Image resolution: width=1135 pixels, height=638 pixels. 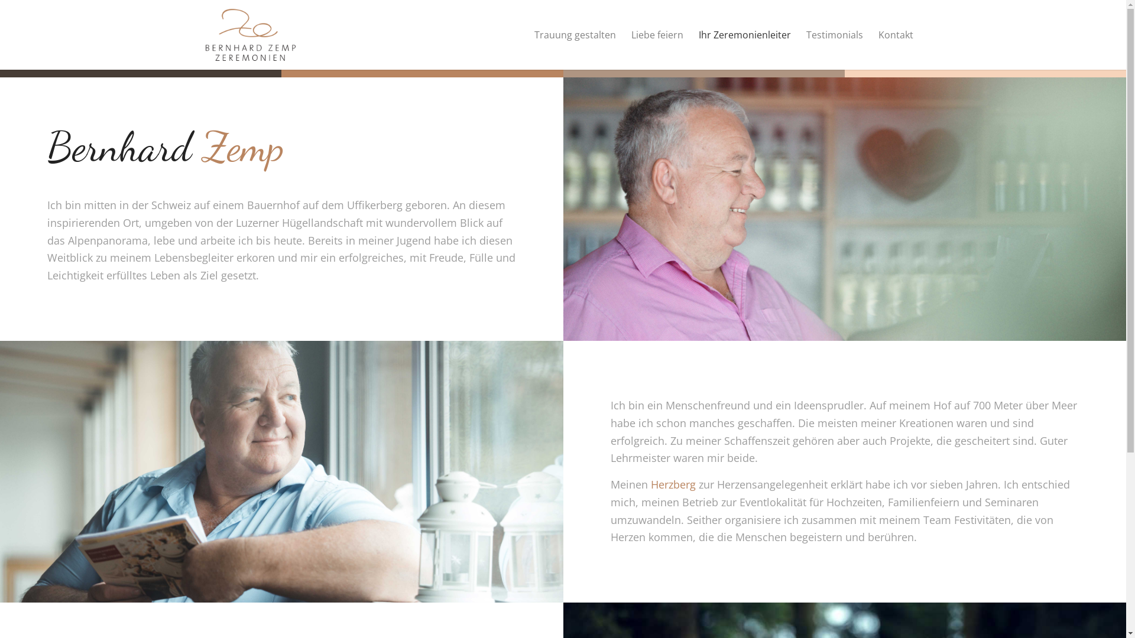 I want to click on Trauung gestalten, so click(x=575, y=35).